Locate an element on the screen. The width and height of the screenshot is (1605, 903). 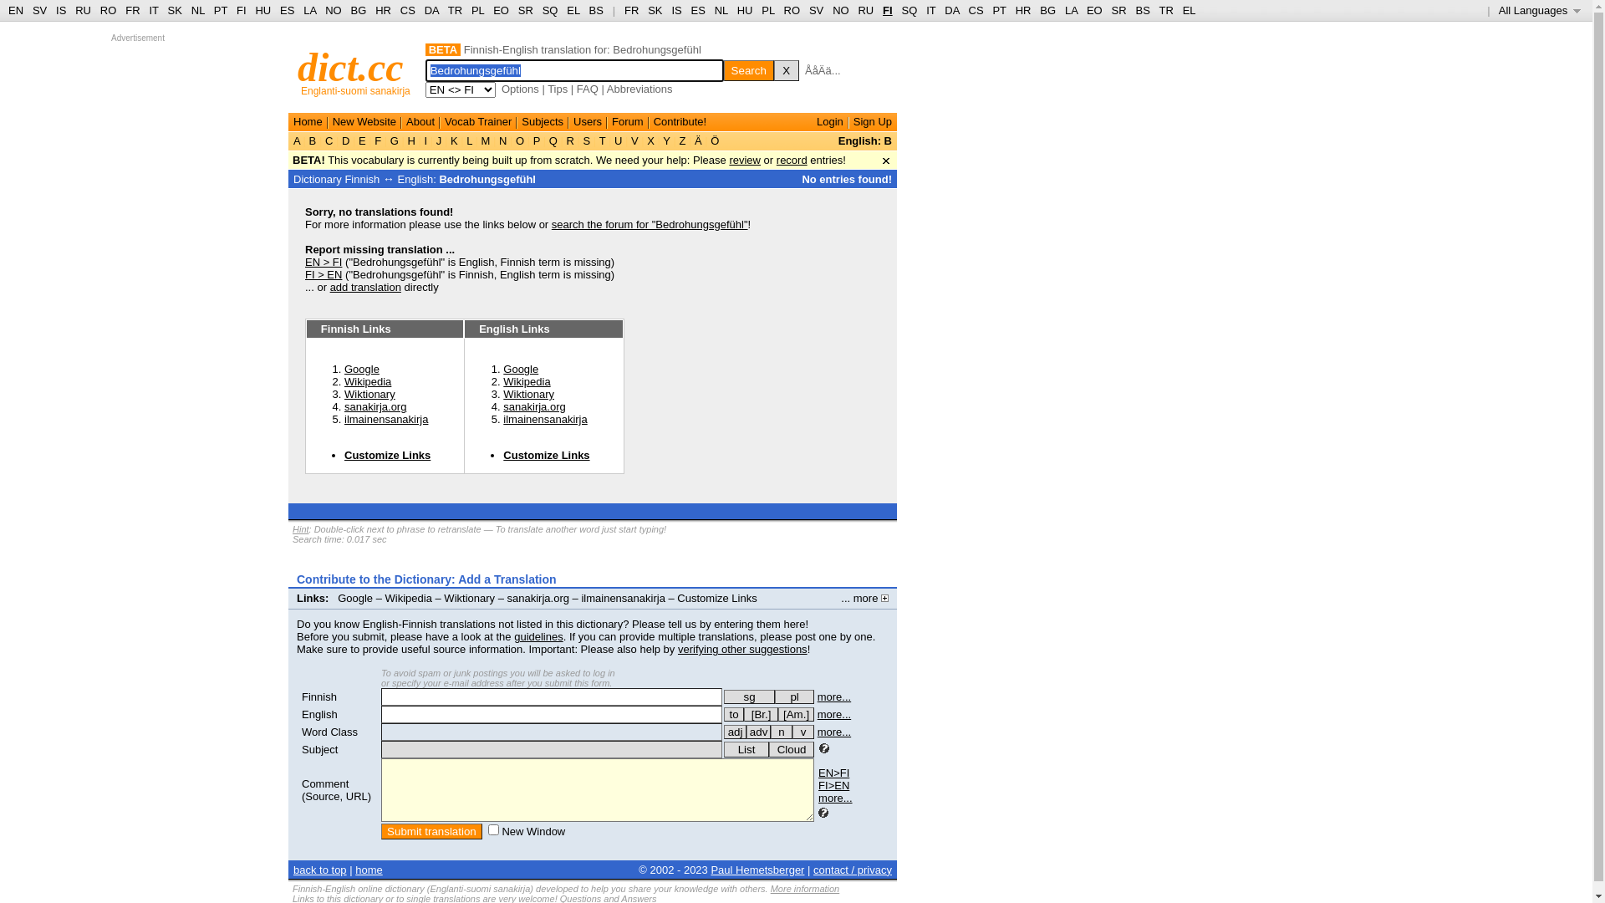
add translation is located at coordinates (366, 288).